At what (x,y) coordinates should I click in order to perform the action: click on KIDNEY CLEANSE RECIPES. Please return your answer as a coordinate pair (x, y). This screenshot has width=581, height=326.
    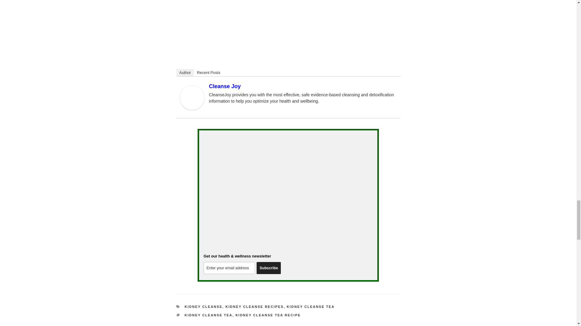
    Looking at the image, I should click on (254, 306).